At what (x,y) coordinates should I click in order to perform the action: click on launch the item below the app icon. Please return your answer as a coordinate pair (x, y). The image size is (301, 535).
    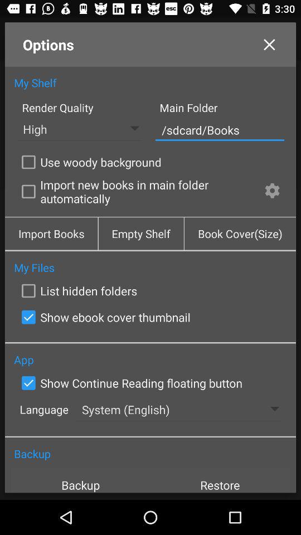
    Looking at the image, I should click on (129, 383).